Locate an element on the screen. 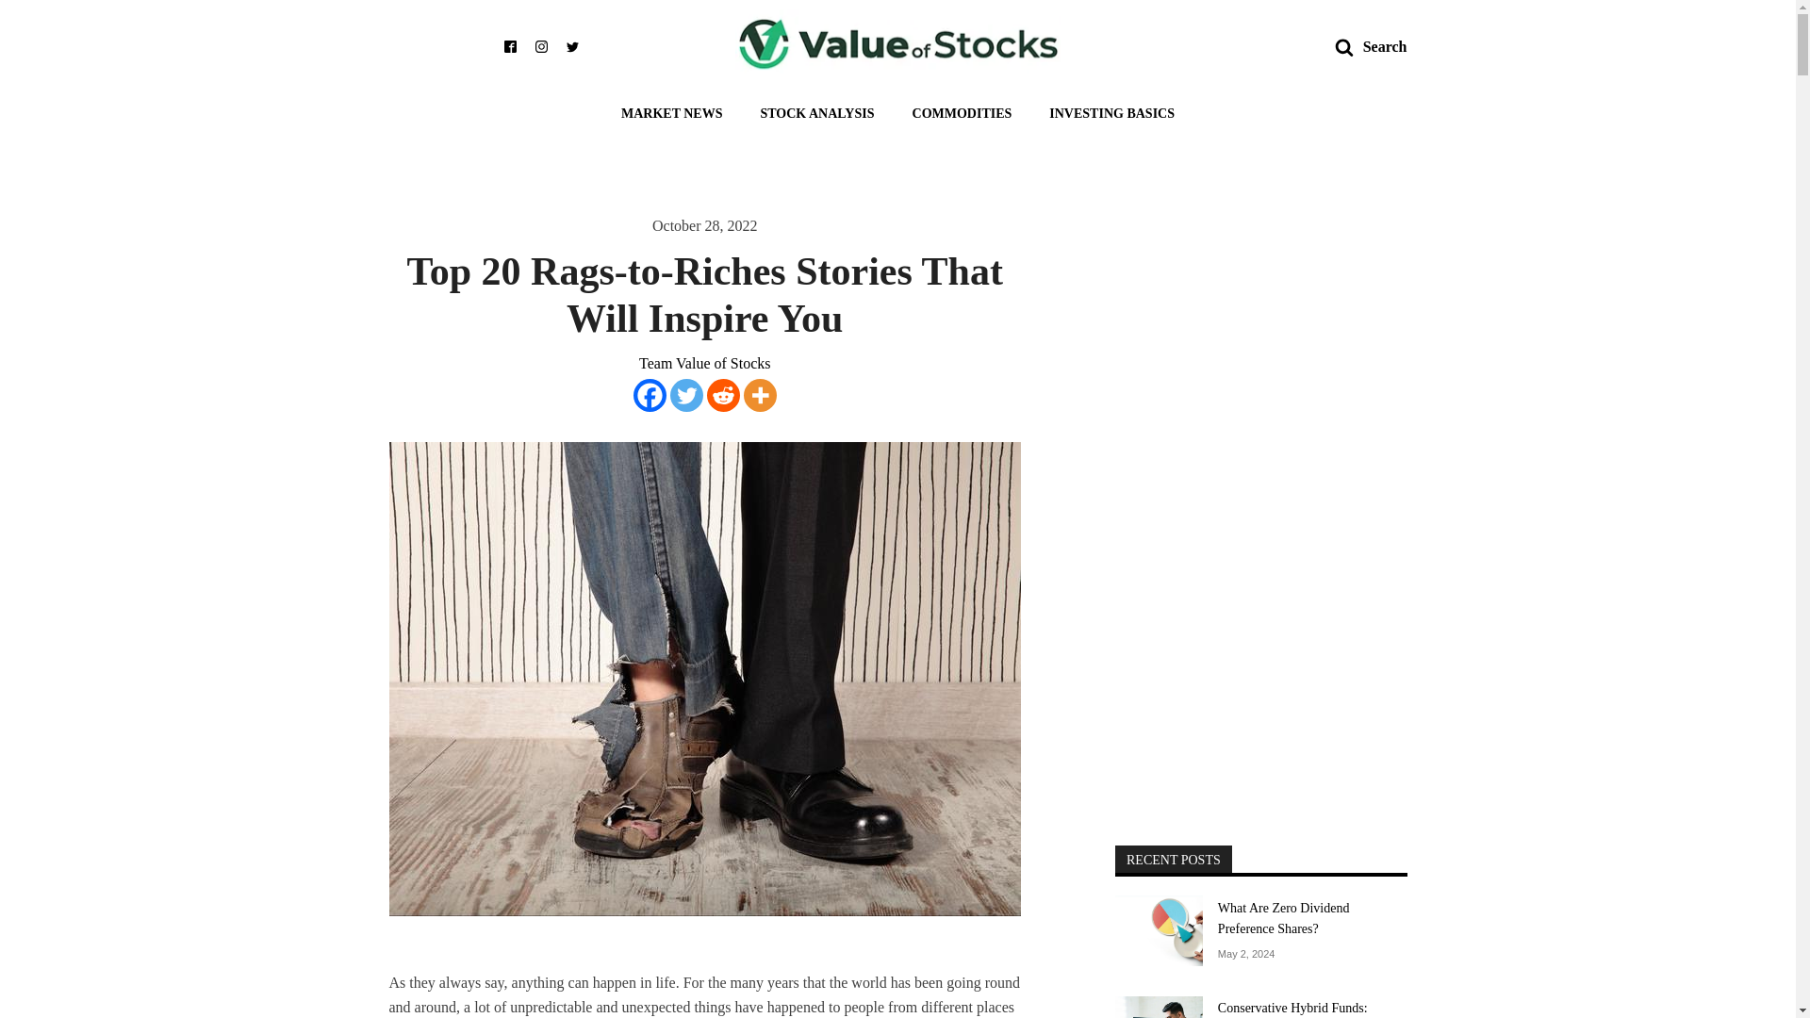 The height and width of the screenshot is (1018, 1810). Team Value of Stocks is located at coordinates (704, 363).